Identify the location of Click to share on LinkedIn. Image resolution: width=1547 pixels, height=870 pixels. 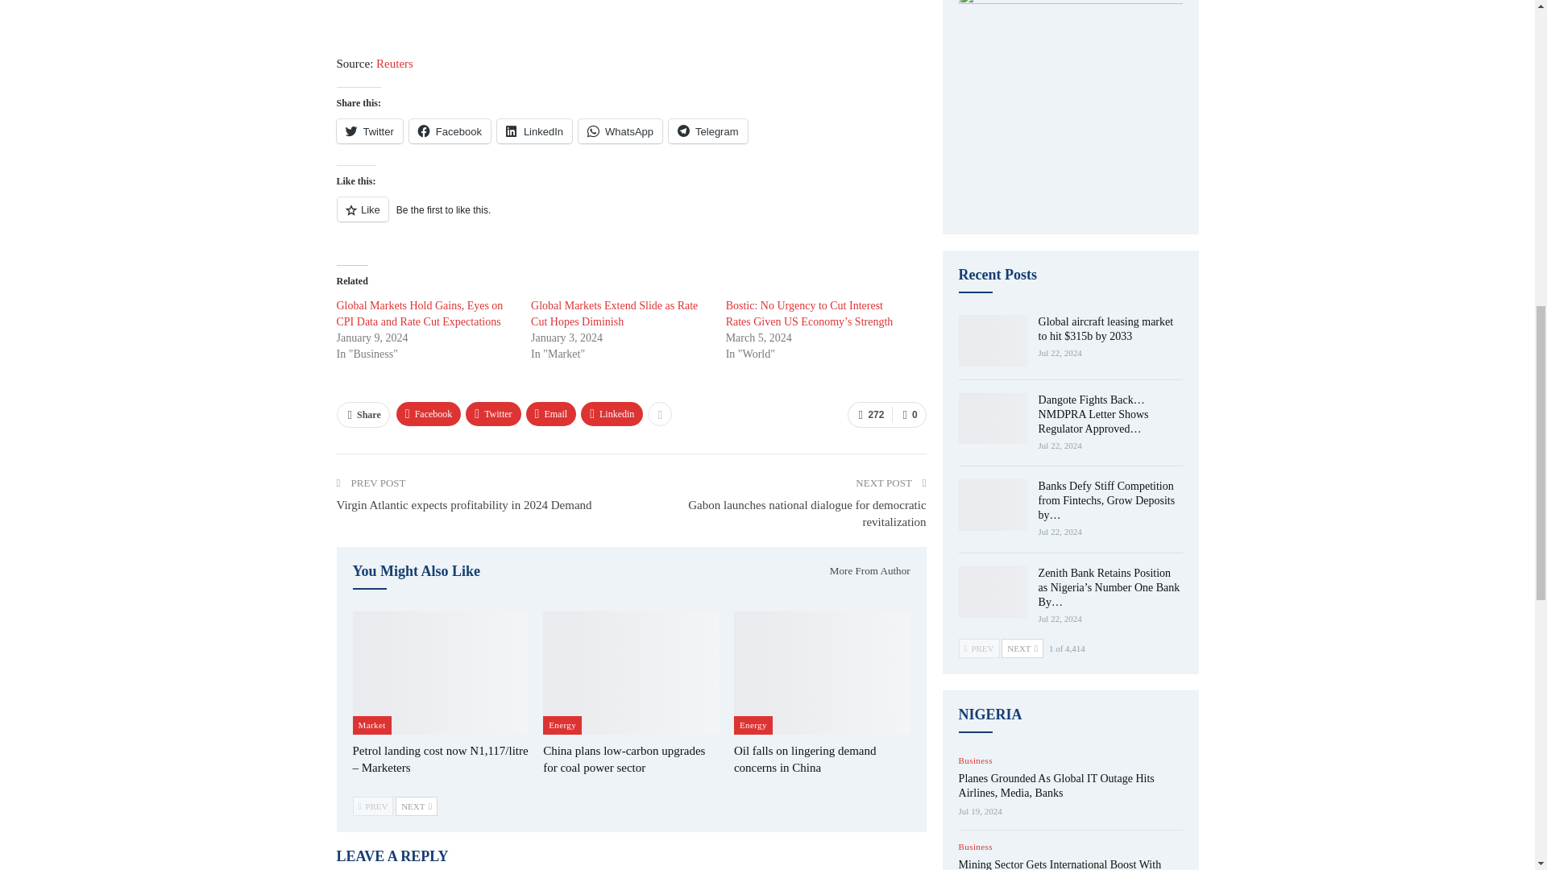
(534, 130).